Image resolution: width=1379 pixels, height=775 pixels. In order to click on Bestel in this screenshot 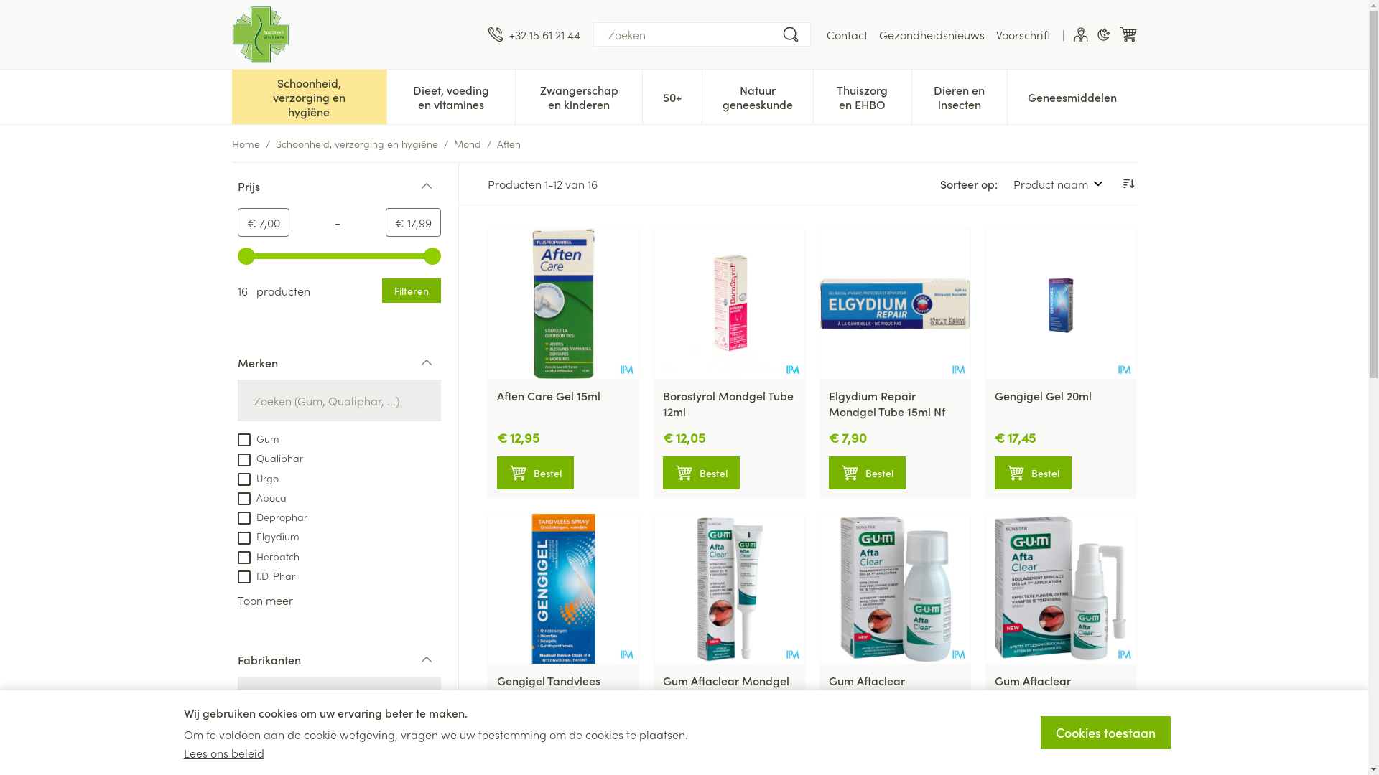, I will do `click(1033, 473)`.